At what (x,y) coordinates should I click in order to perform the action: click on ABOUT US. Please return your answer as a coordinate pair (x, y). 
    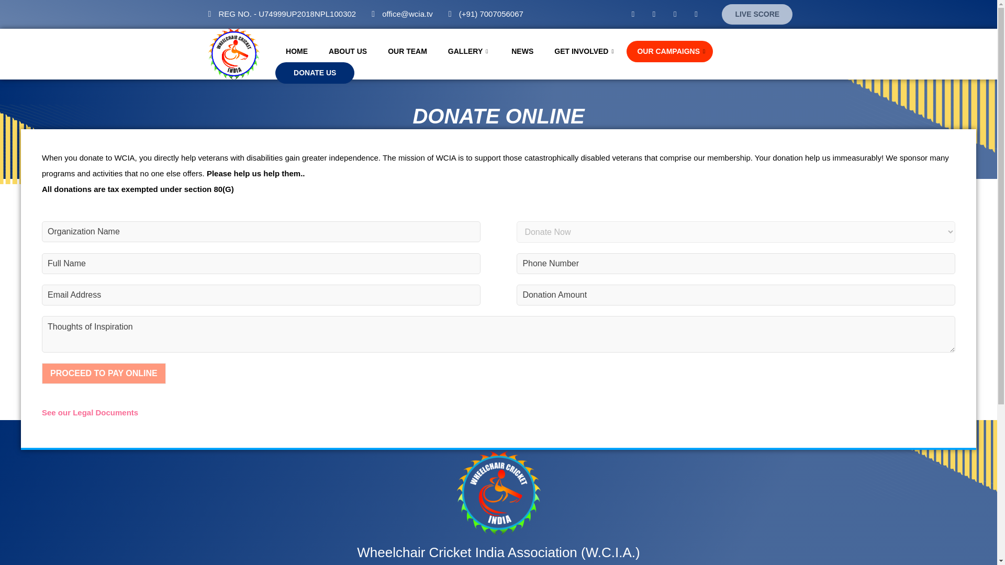
    Looking at the image, I should click on (348, 51).